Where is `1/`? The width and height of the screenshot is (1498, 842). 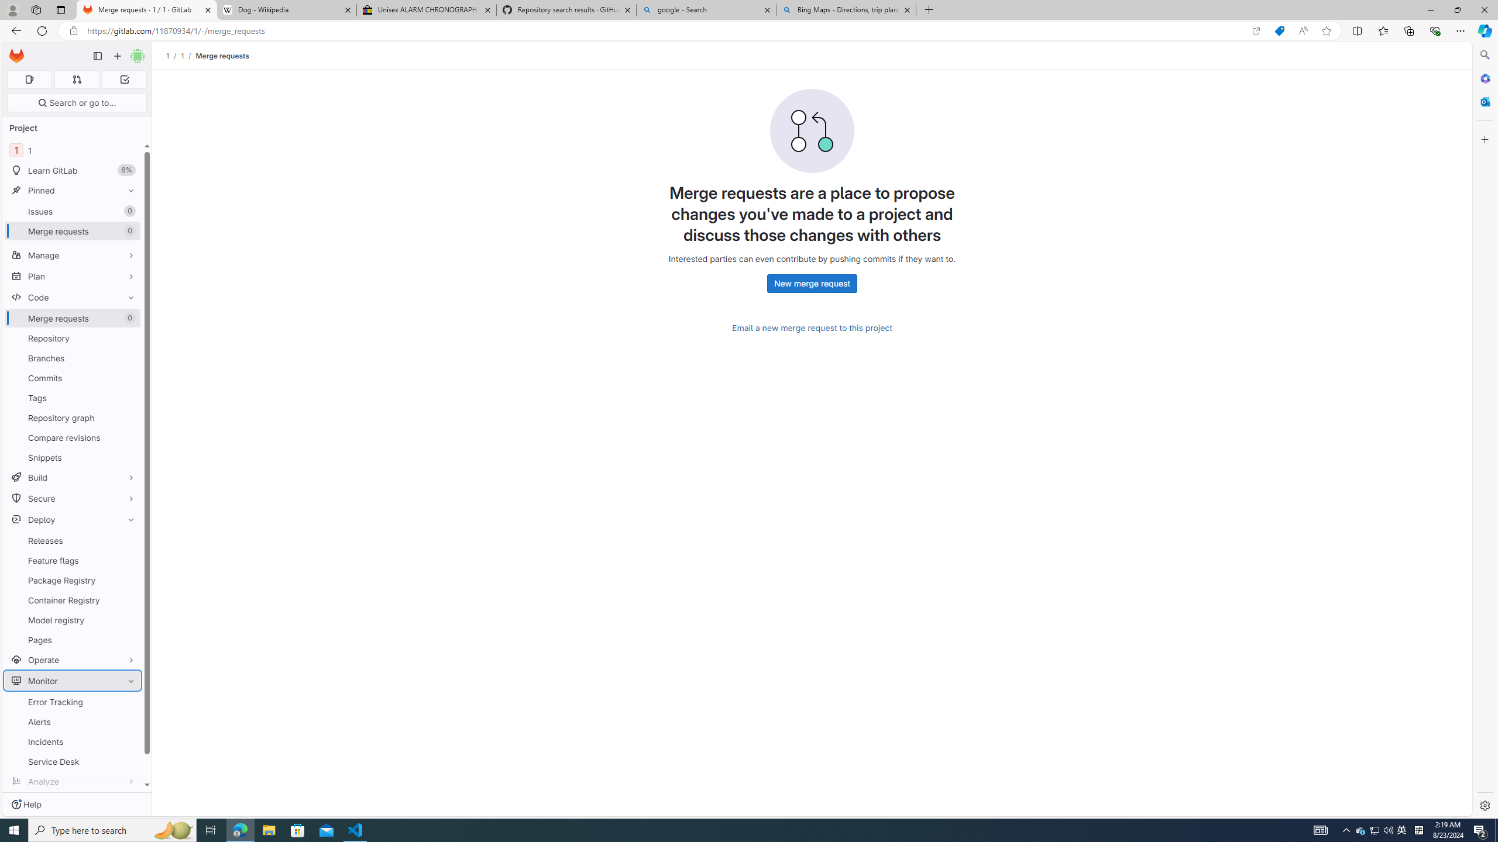 1/ is located at coordinates (188, 56).